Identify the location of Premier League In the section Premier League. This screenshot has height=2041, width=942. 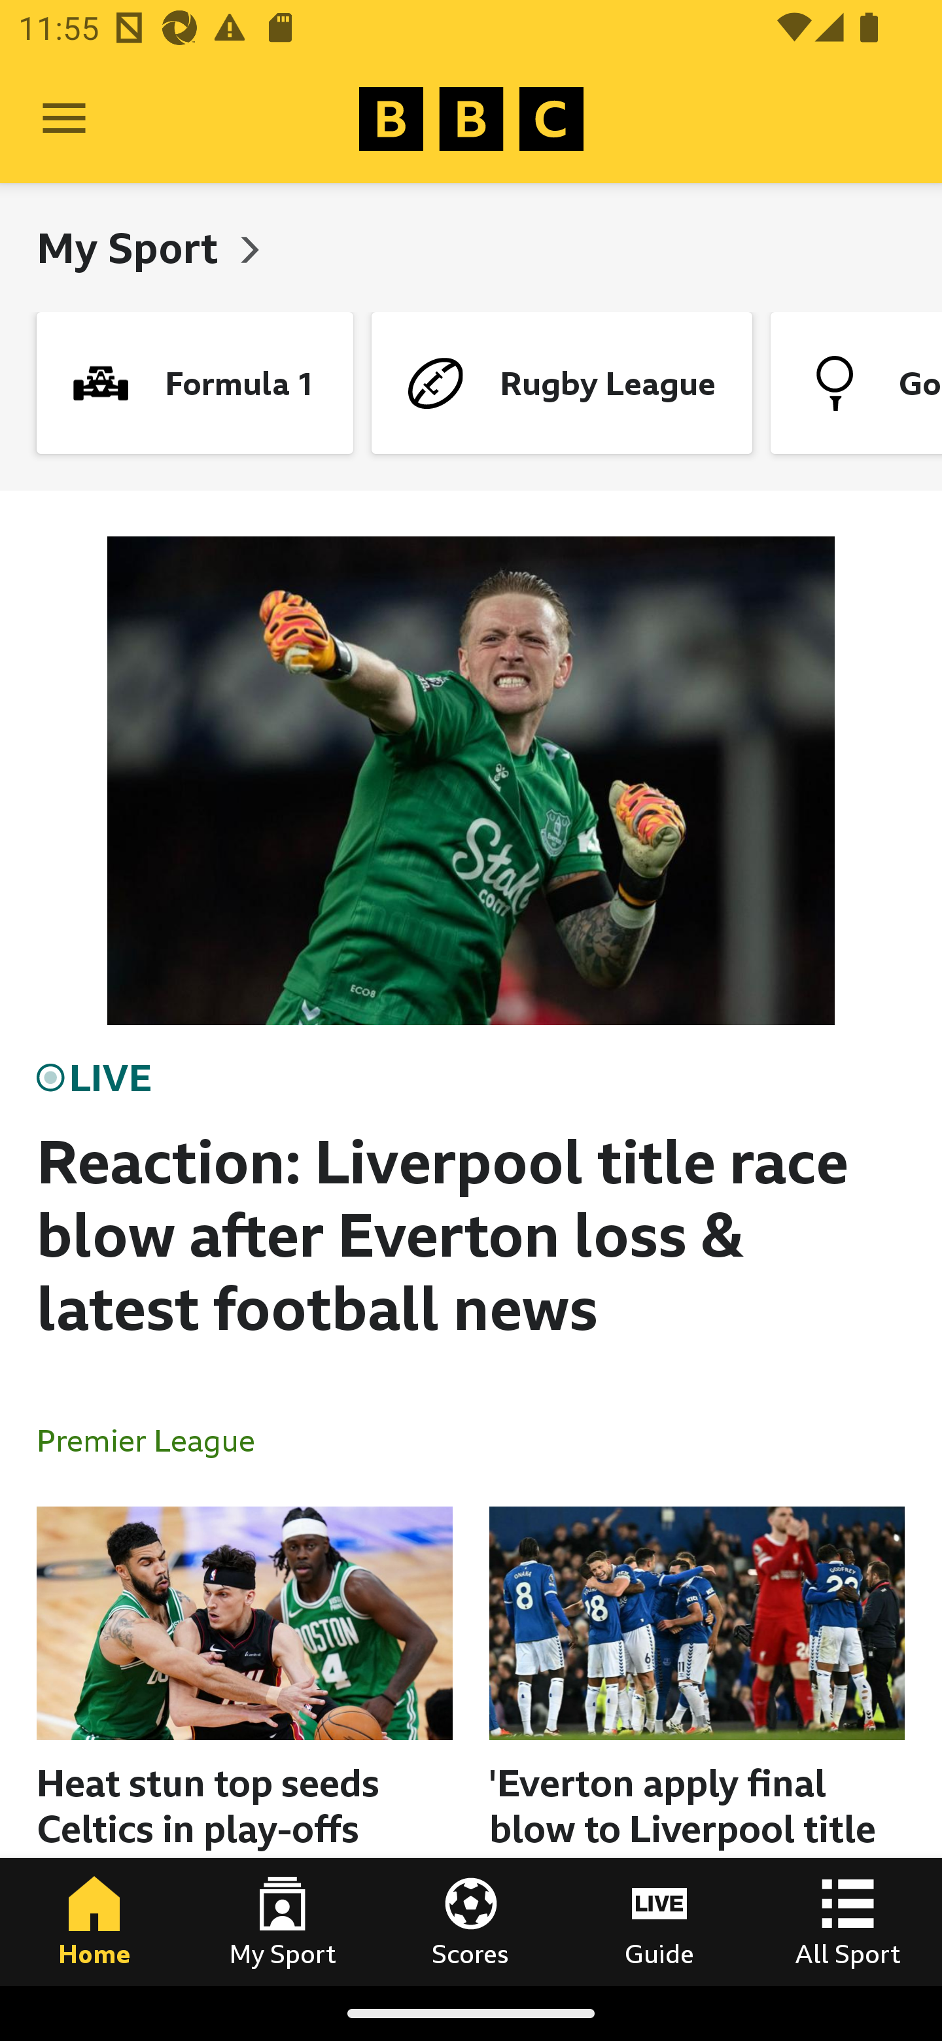
(156, 1439).